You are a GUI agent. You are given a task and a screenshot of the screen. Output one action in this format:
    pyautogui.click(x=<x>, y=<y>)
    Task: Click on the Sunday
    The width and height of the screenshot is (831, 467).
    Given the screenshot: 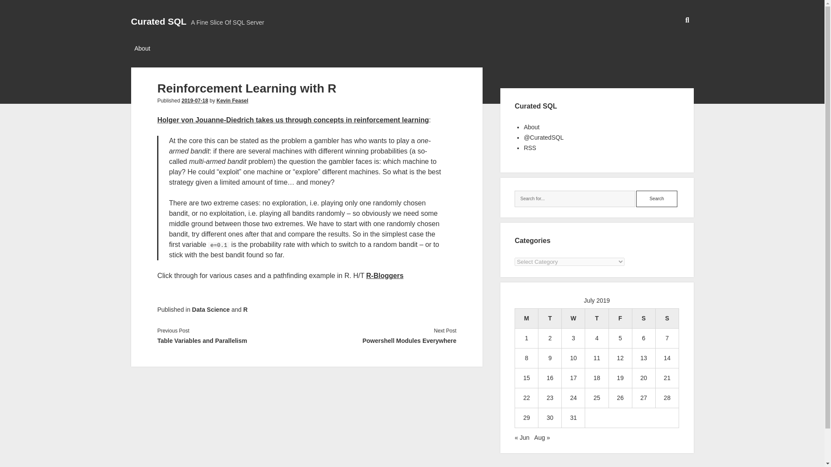 What is the action you would take?
    pyautogui.click(x=667, y=318)
    